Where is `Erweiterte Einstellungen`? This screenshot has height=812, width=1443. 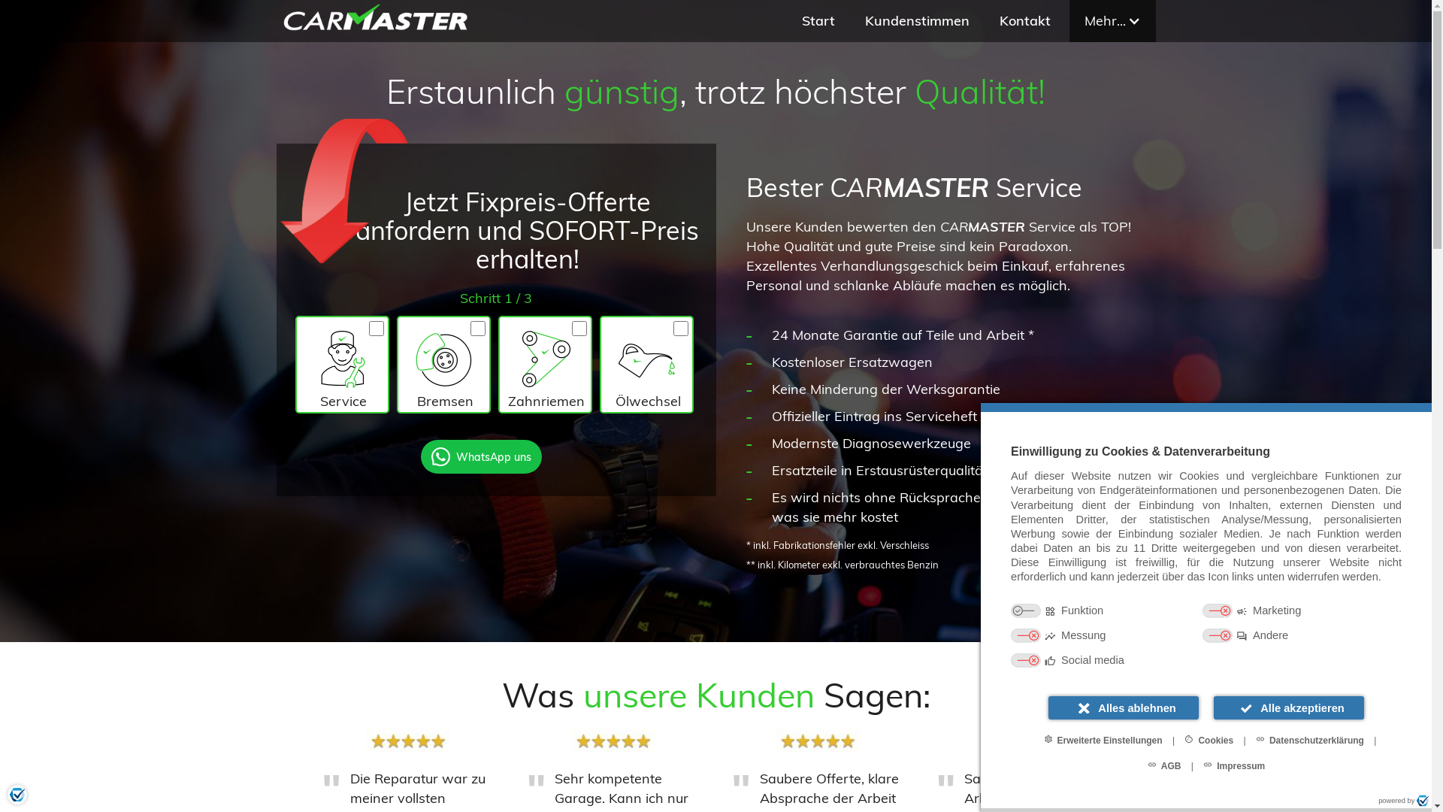
Erweiterte Einstellungen is located at coordinates (1103, 740).